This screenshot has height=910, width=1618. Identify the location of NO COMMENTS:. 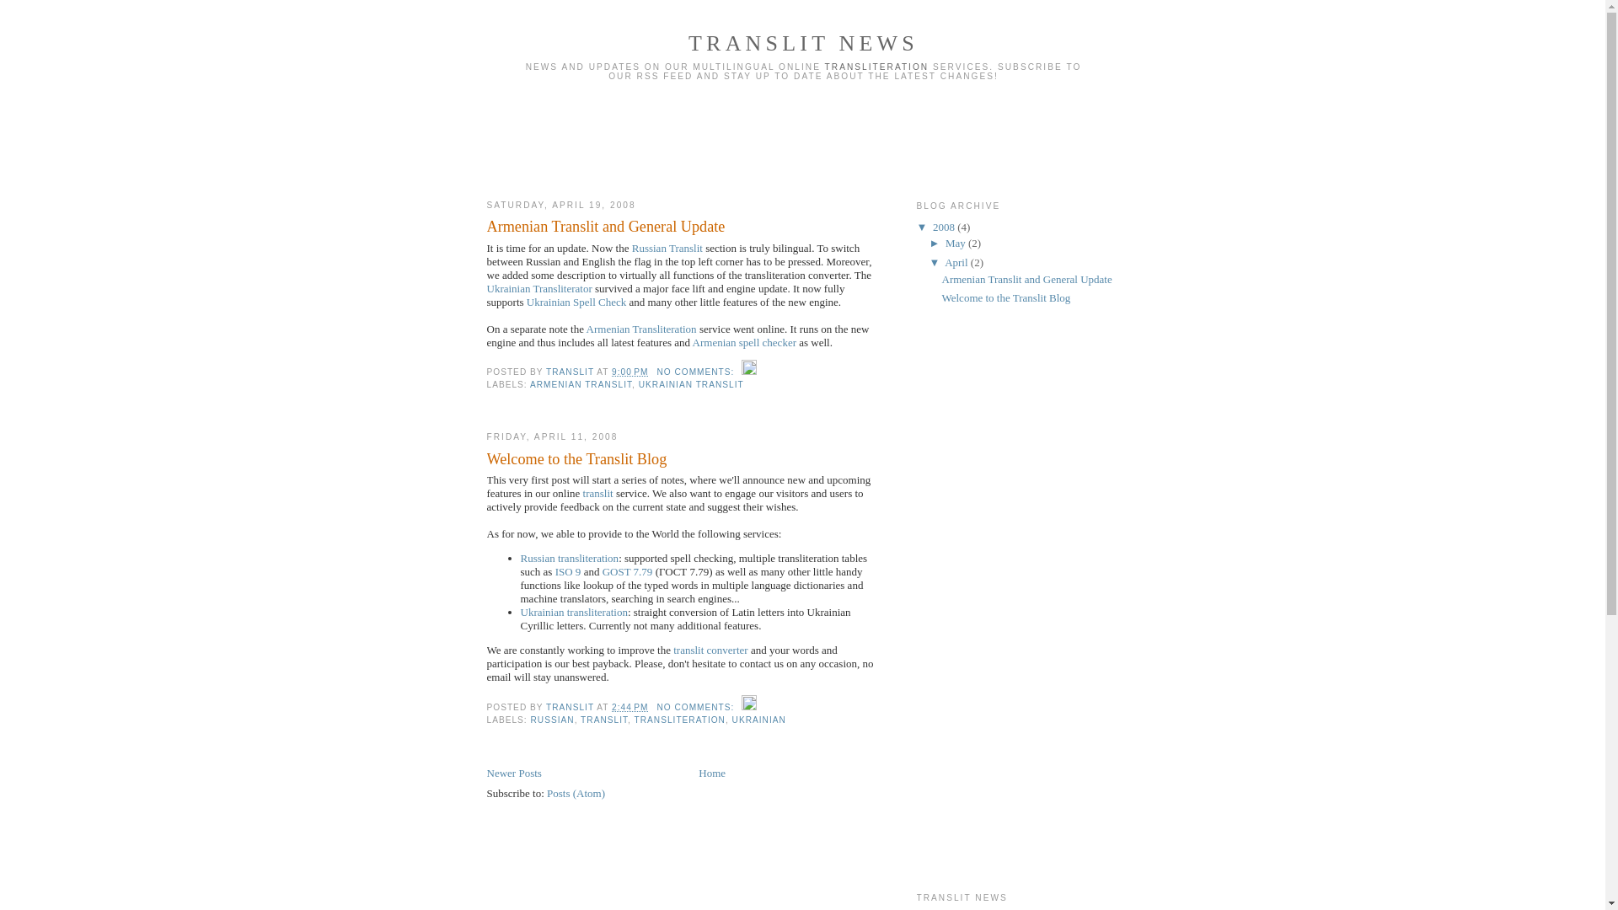
(697, 708).